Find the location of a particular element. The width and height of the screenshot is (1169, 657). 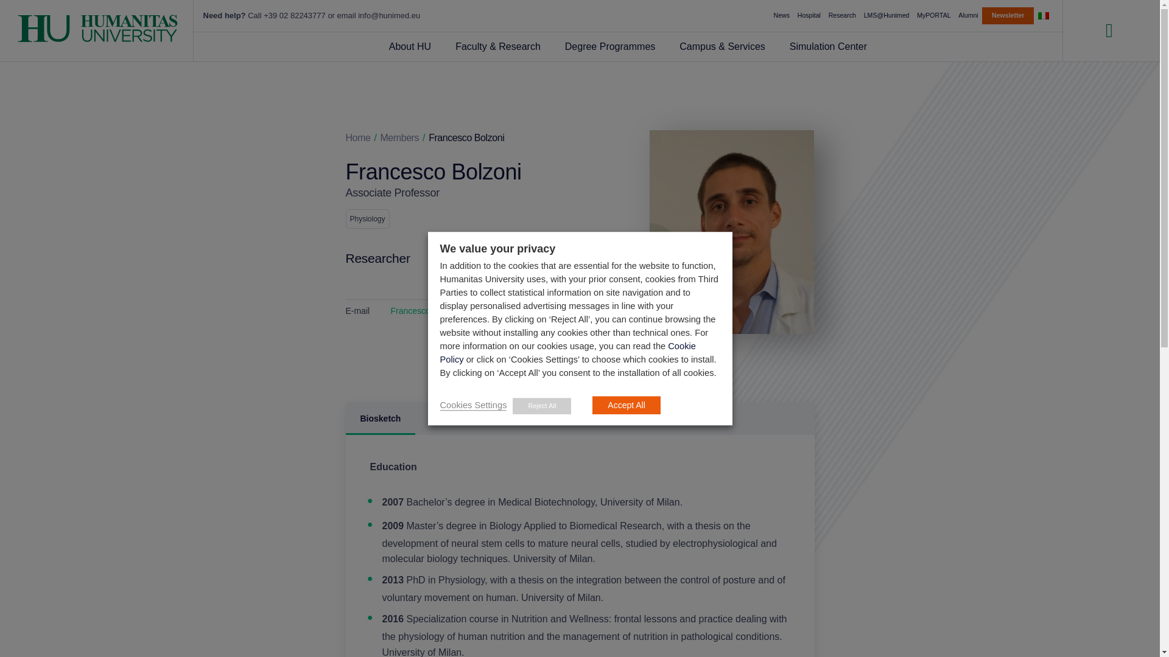

Newsletter is located at coordinates (1007, 15).